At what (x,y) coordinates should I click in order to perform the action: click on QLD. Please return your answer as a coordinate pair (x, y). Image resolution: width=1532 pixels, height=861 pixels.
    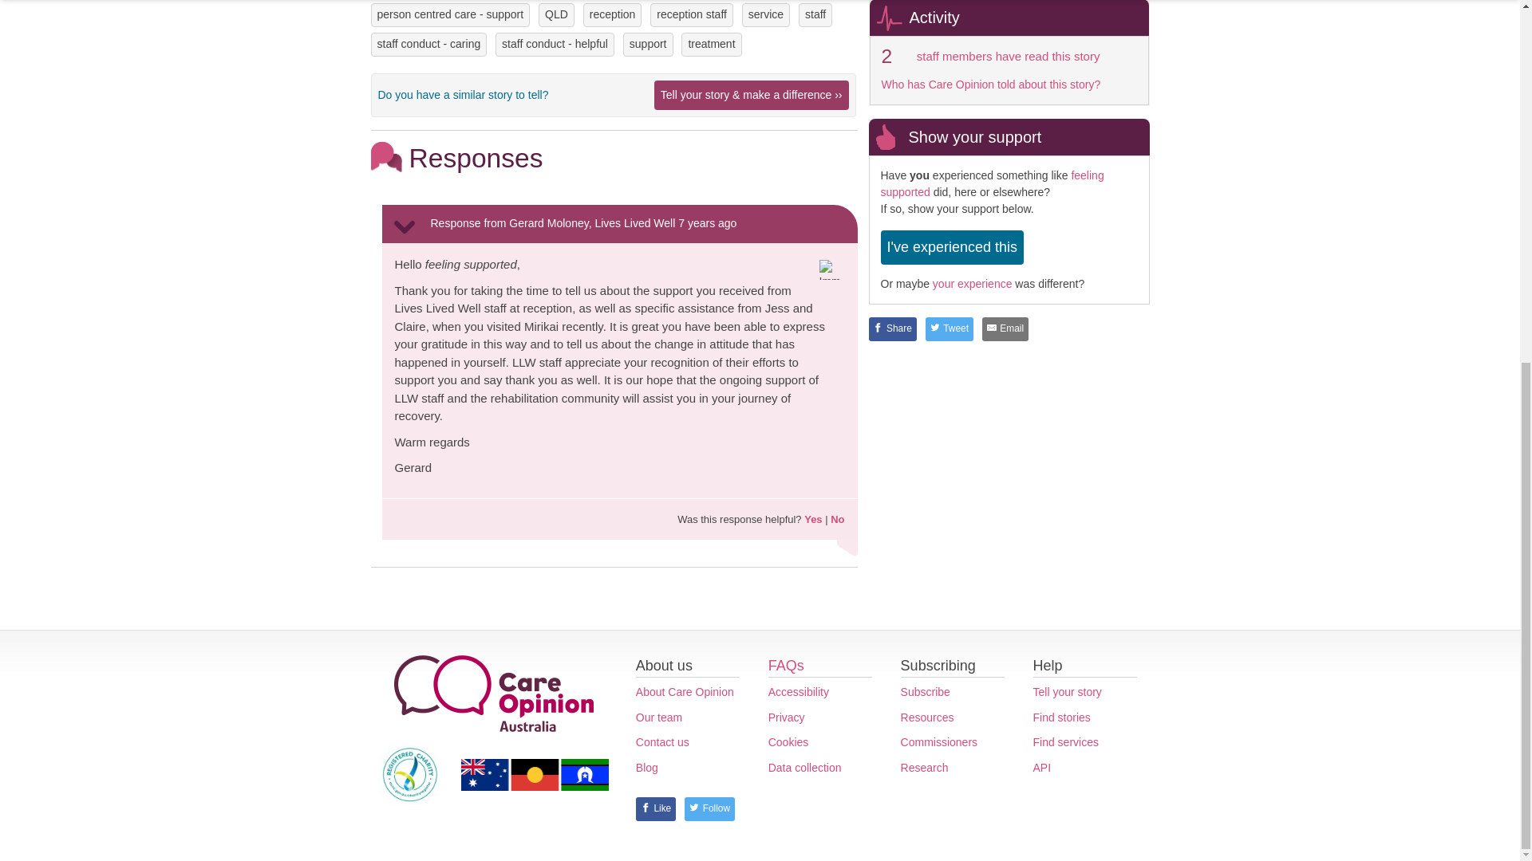
    Looking at the image, I should click on (557, 14).